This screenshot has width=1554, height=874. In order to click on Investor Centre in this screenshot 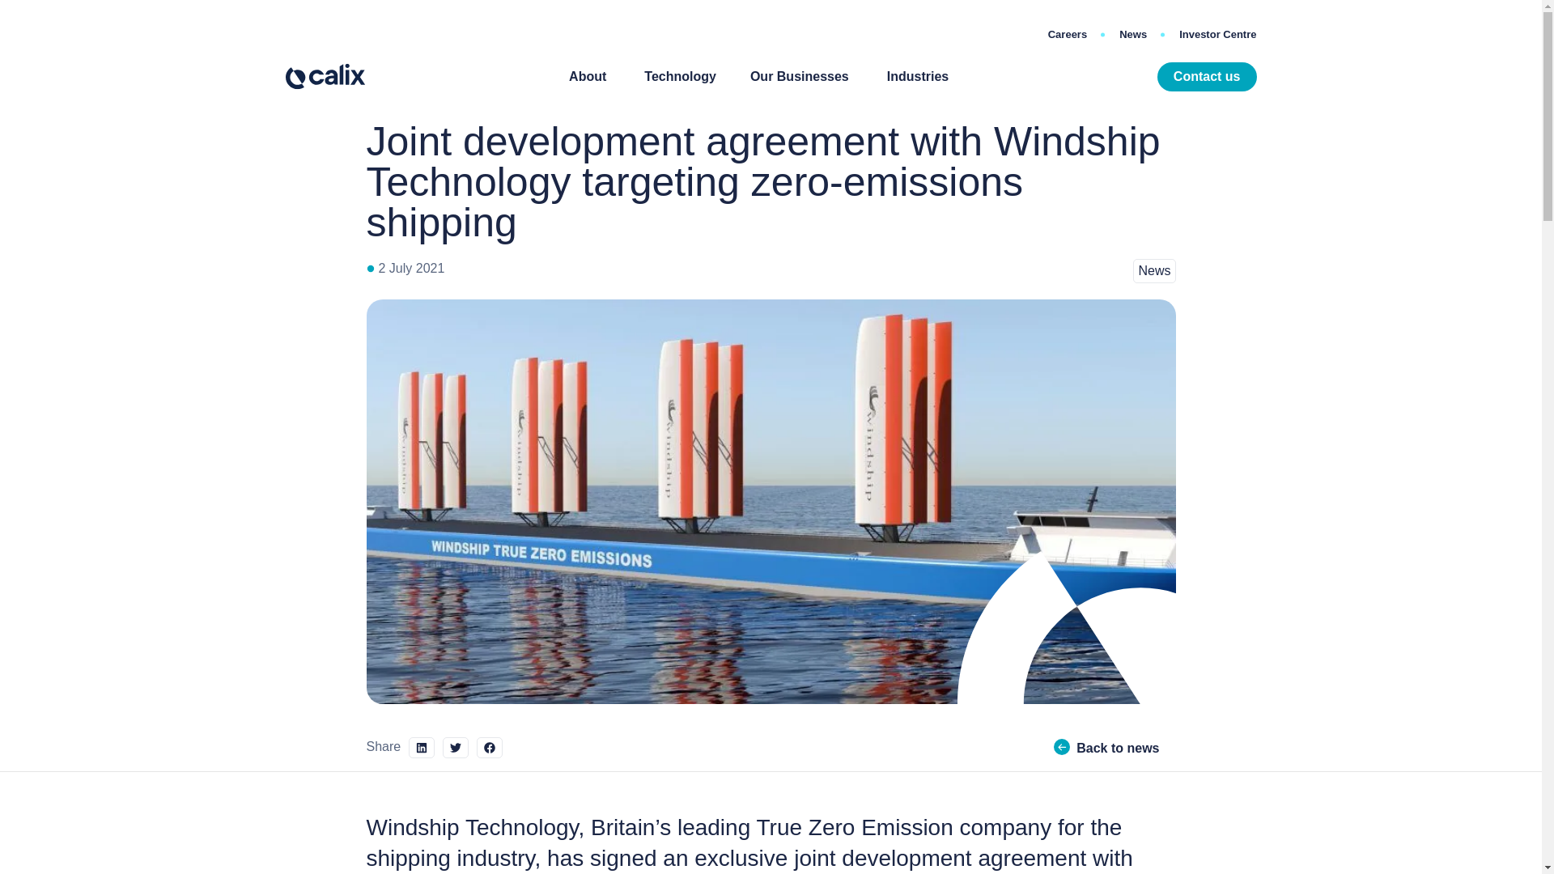, I will do `click(1209, 34)`.